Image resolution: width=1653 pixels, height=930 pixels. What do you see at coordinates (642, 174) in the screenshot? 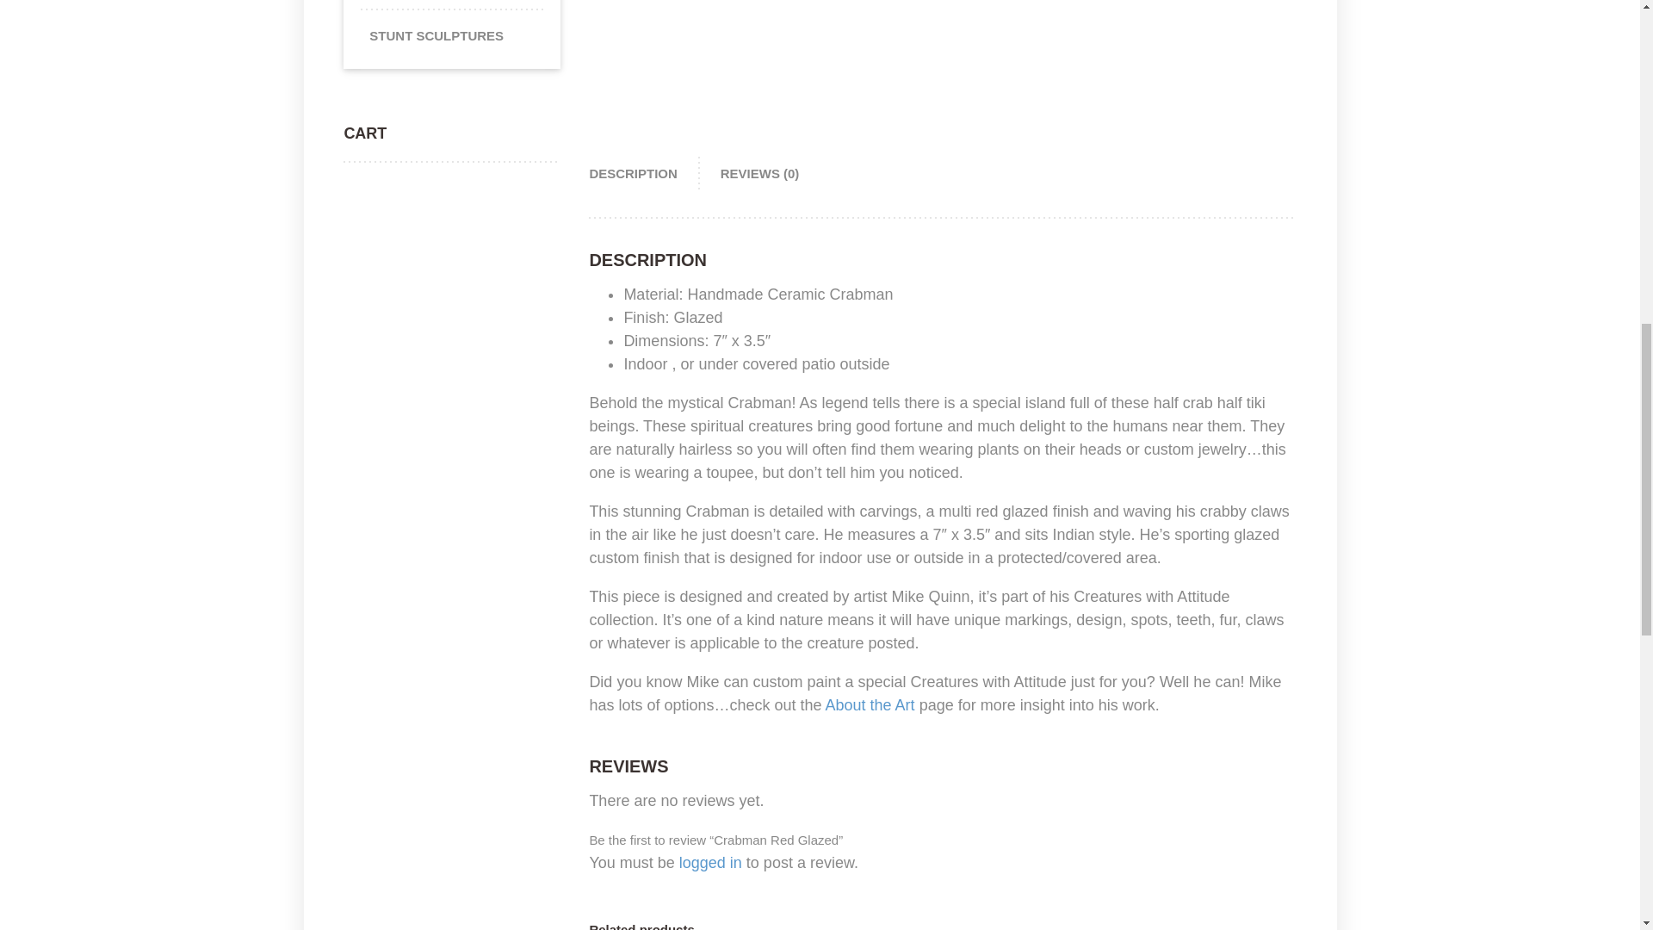
I see `DESCRIPTION` at bounding box center [642, 174].